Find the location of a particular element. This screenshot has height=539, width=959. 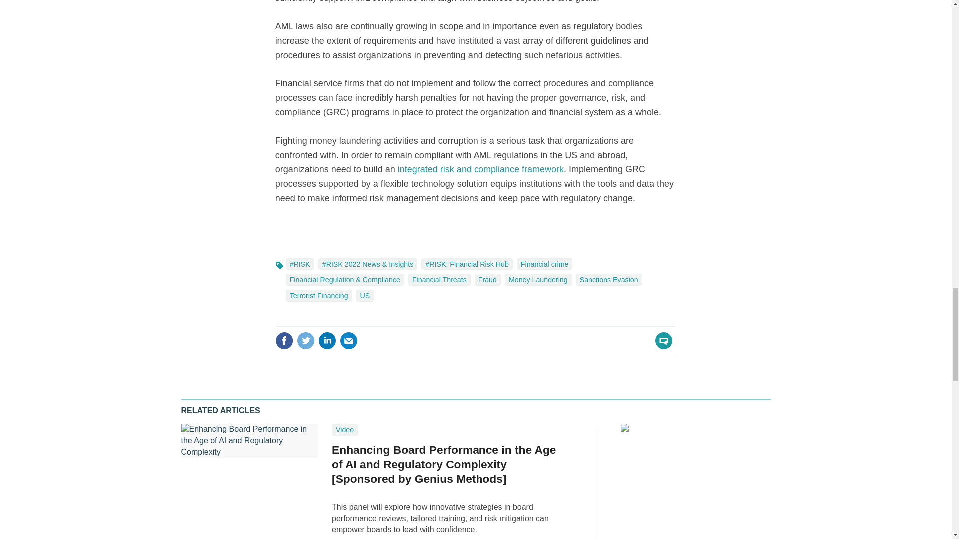

Share this on Facebook is located at coordinates (284, 340).